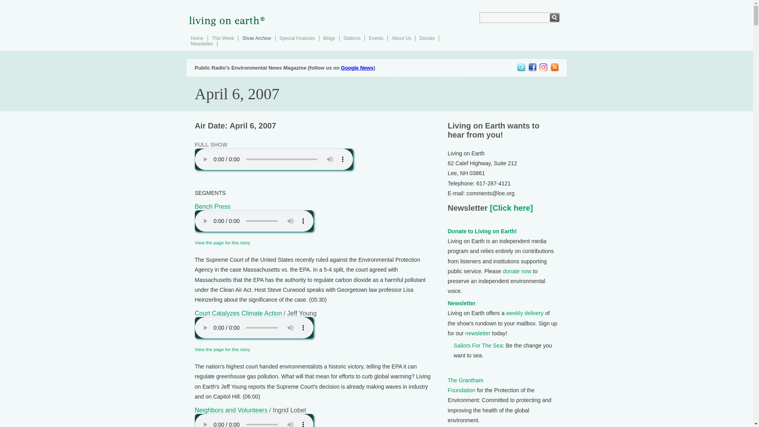 The image size is (759, 427). What do you see at coordinates (222, 242) in the screenshot?
I see `View the page for this story` at bounding box center [222, 242].